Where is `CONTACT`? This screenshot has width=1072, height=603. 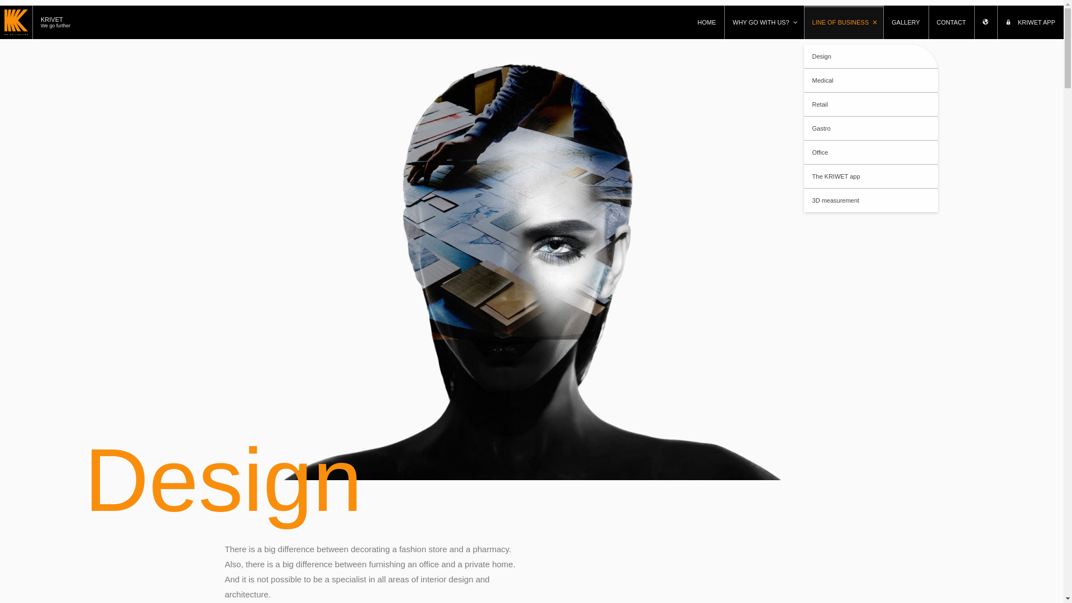 CONTACT is located at coordinates (951, 22).